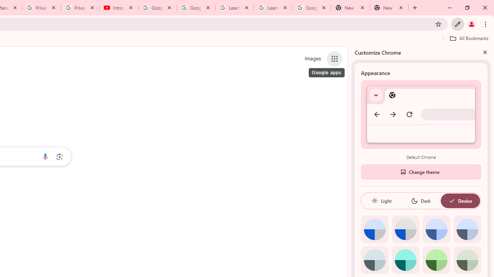 The height and width of the screenshot is (277, 494). I want to click on Google Account Help, so click(196, 8).